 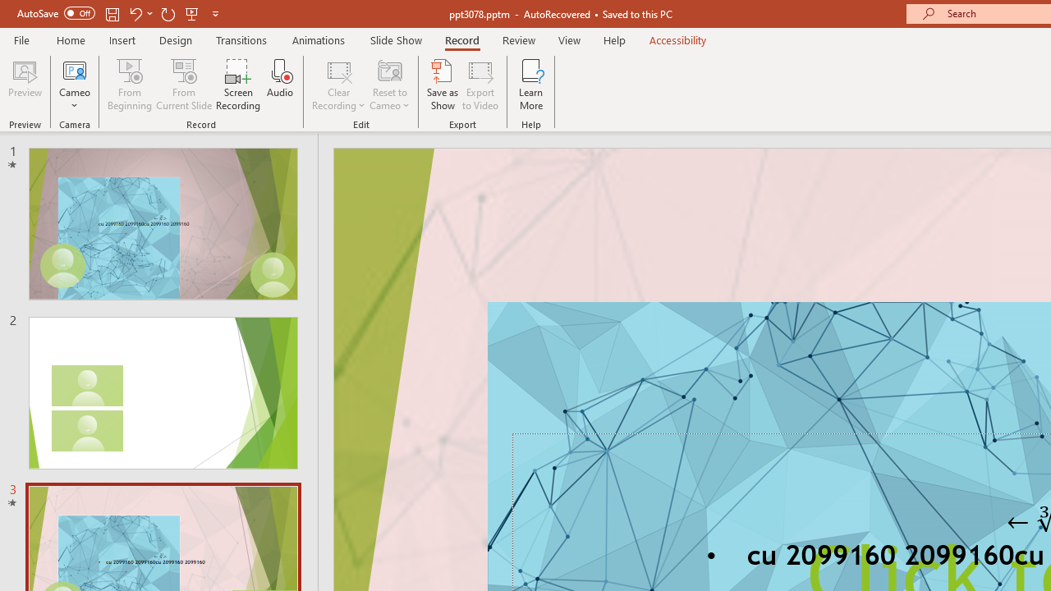 I want to click on Export to Video, so click(x=480, y=84).